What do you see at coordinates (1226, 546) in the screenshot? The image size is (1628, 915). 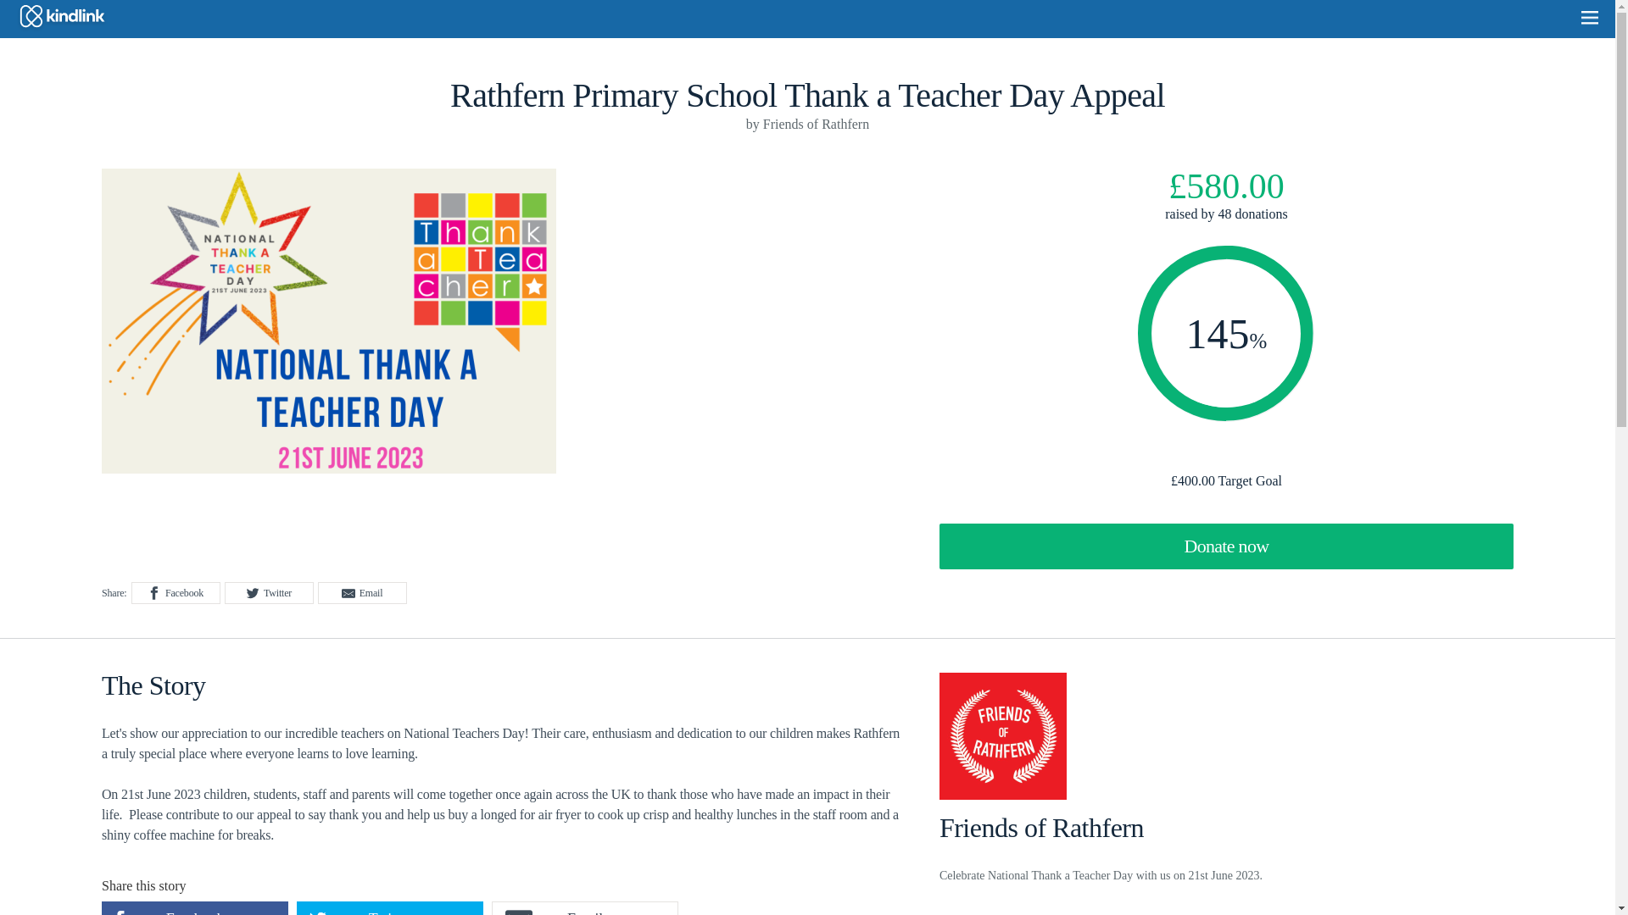 I see `Donate now` at bounding box center [1226, 546].